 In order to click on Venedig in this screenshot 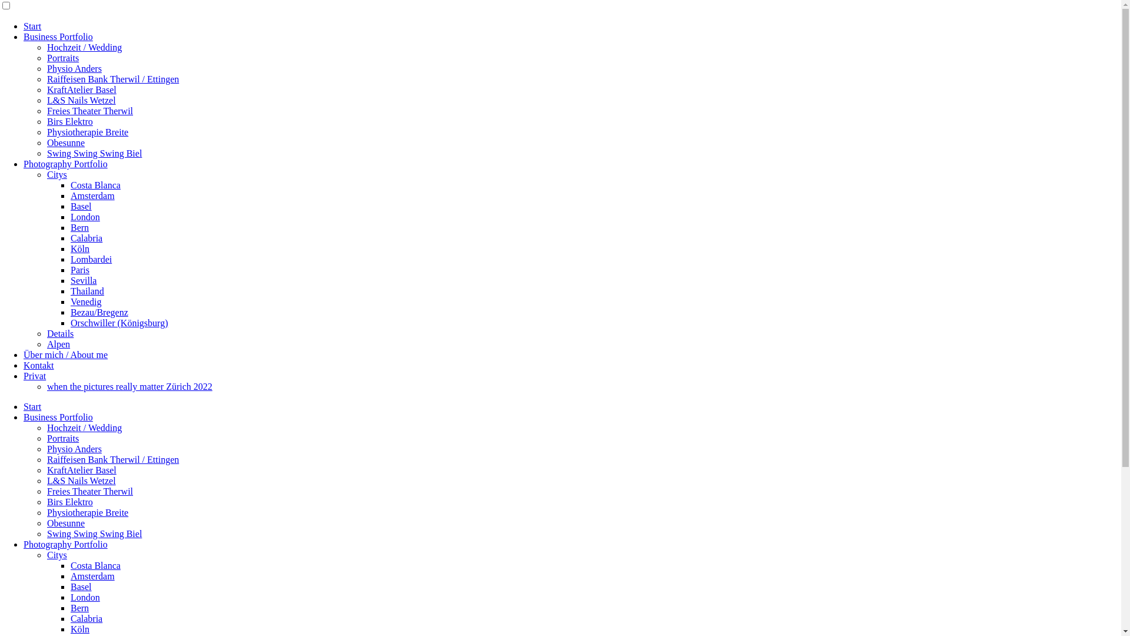, I will do `click(86, 302)`.